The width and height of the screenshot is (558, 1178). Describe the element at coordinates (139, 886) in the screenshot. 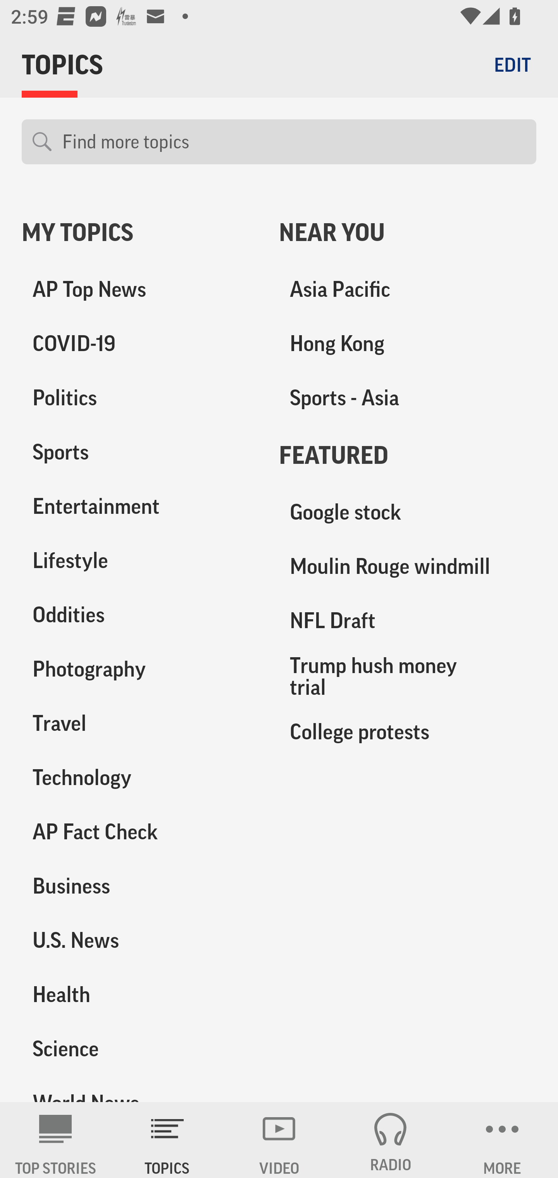

I see `Business` at that location.